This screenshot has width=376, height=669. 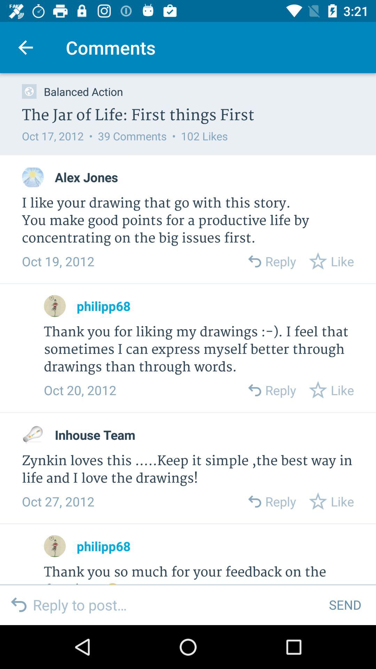 What do you see at coordinates (254, 261) in the screenshot?
I see `back` at bounding box center [254, 261].